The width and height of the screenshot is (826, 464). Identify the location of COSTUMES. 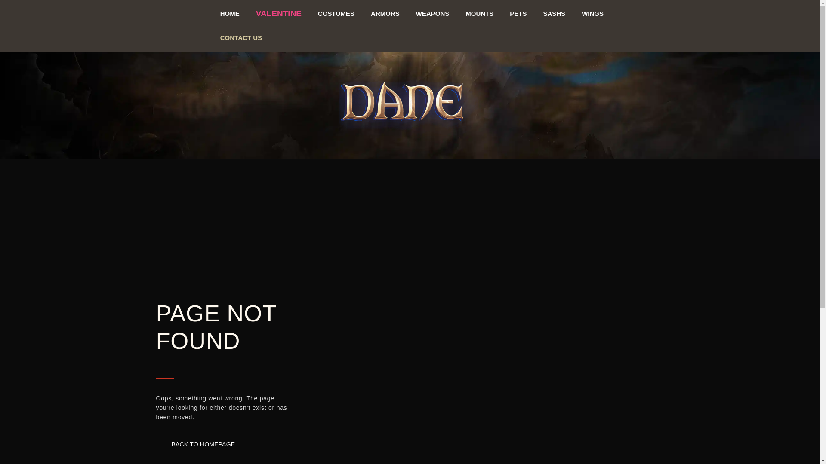
(335, 13).